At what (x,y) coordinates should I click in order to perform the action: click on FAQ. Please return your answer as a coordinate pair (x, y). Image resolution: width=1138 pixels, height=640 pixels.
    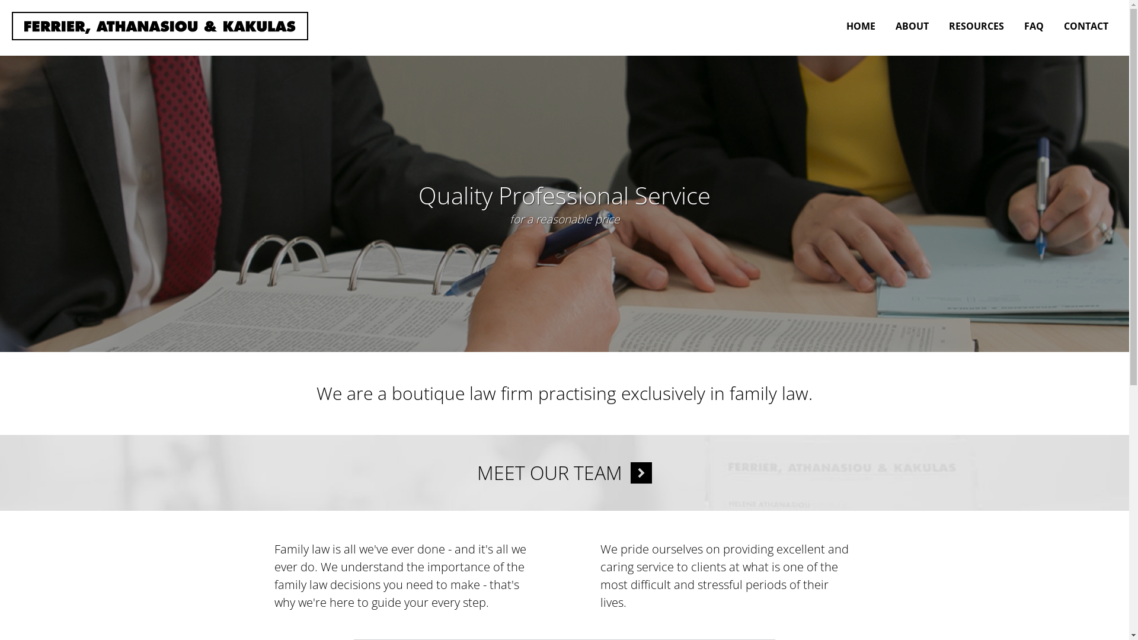
    Looking at the image, I should click on (1034, 26).